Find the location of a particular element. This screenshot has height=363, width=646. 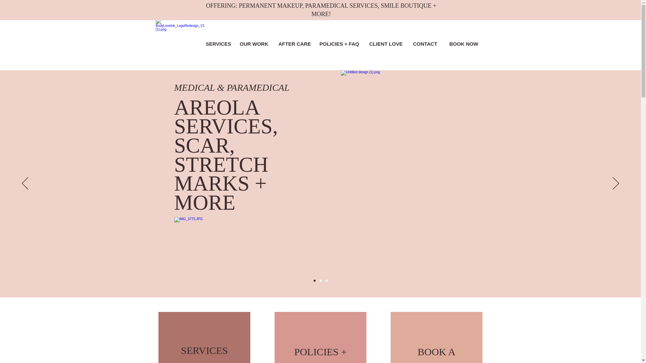

BOOK NOW is located at coordinates (464, 44).